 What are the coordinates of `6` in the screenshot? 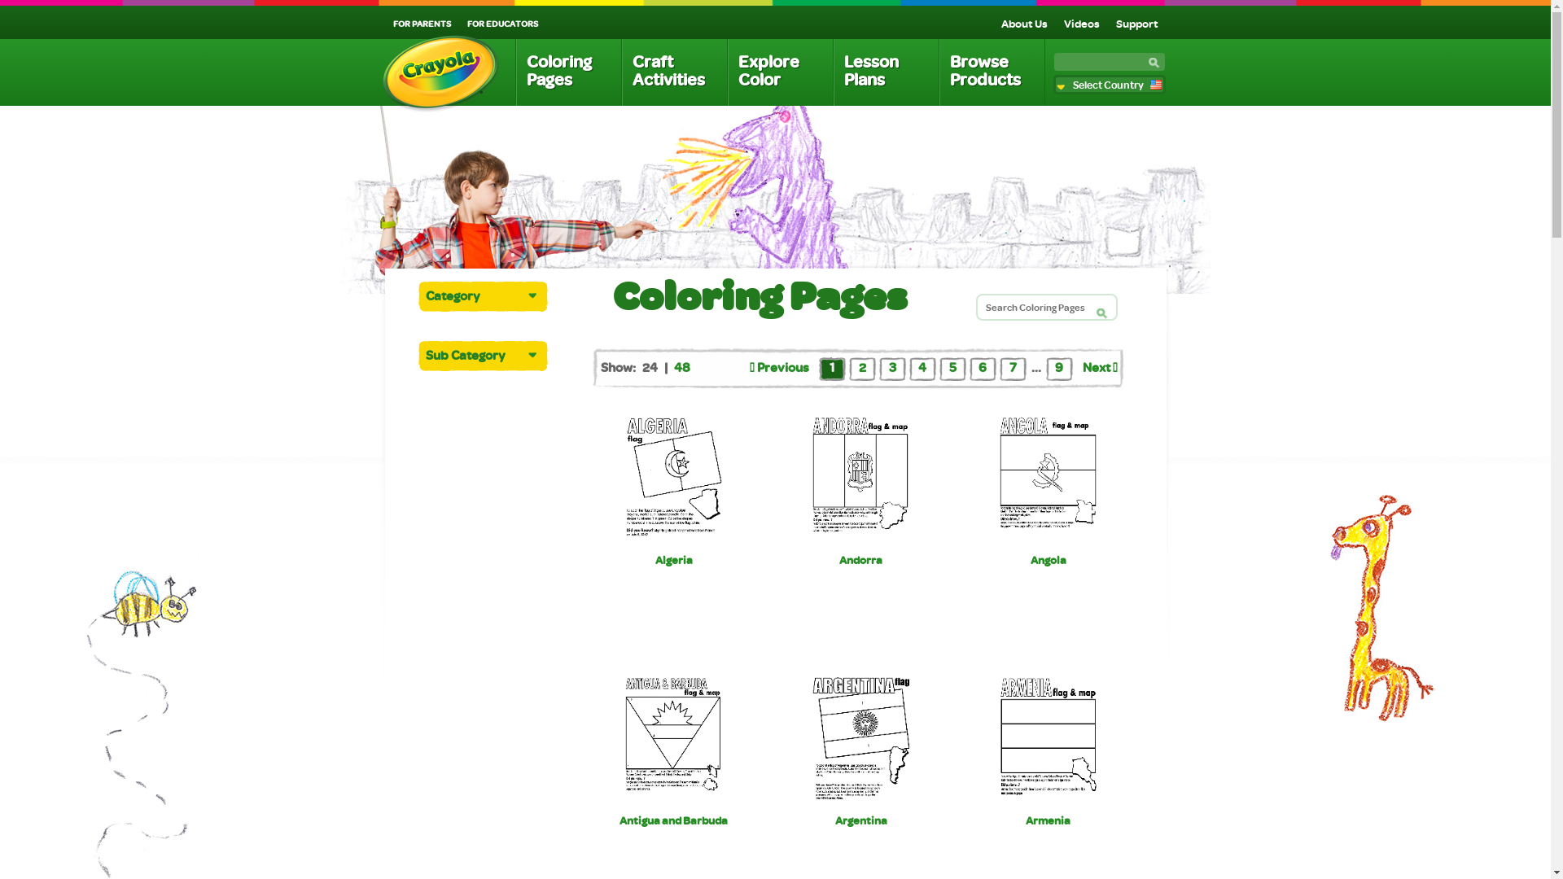 It's located at (983, 367).